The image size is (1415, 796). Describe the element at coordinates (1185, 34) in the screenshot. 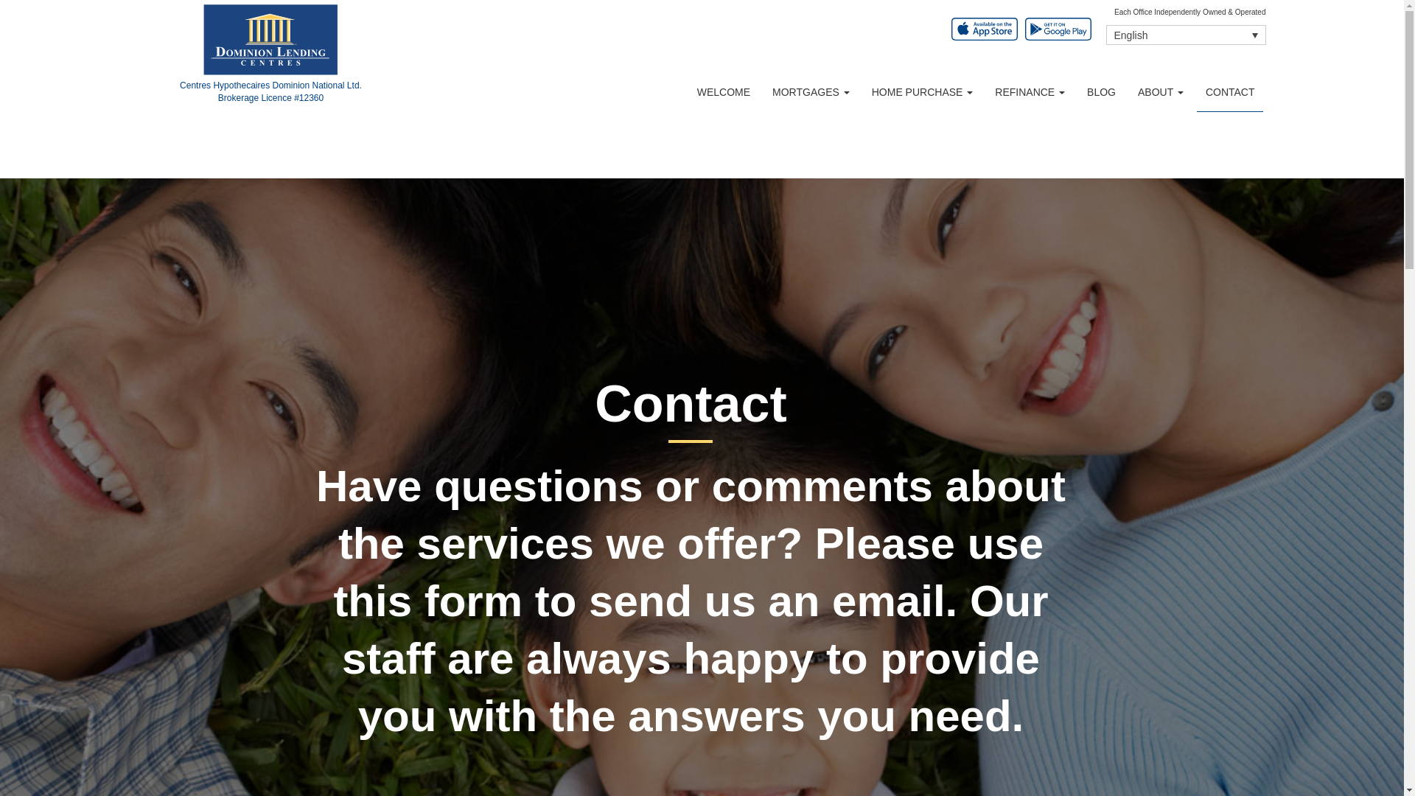

I see `English` at that location.